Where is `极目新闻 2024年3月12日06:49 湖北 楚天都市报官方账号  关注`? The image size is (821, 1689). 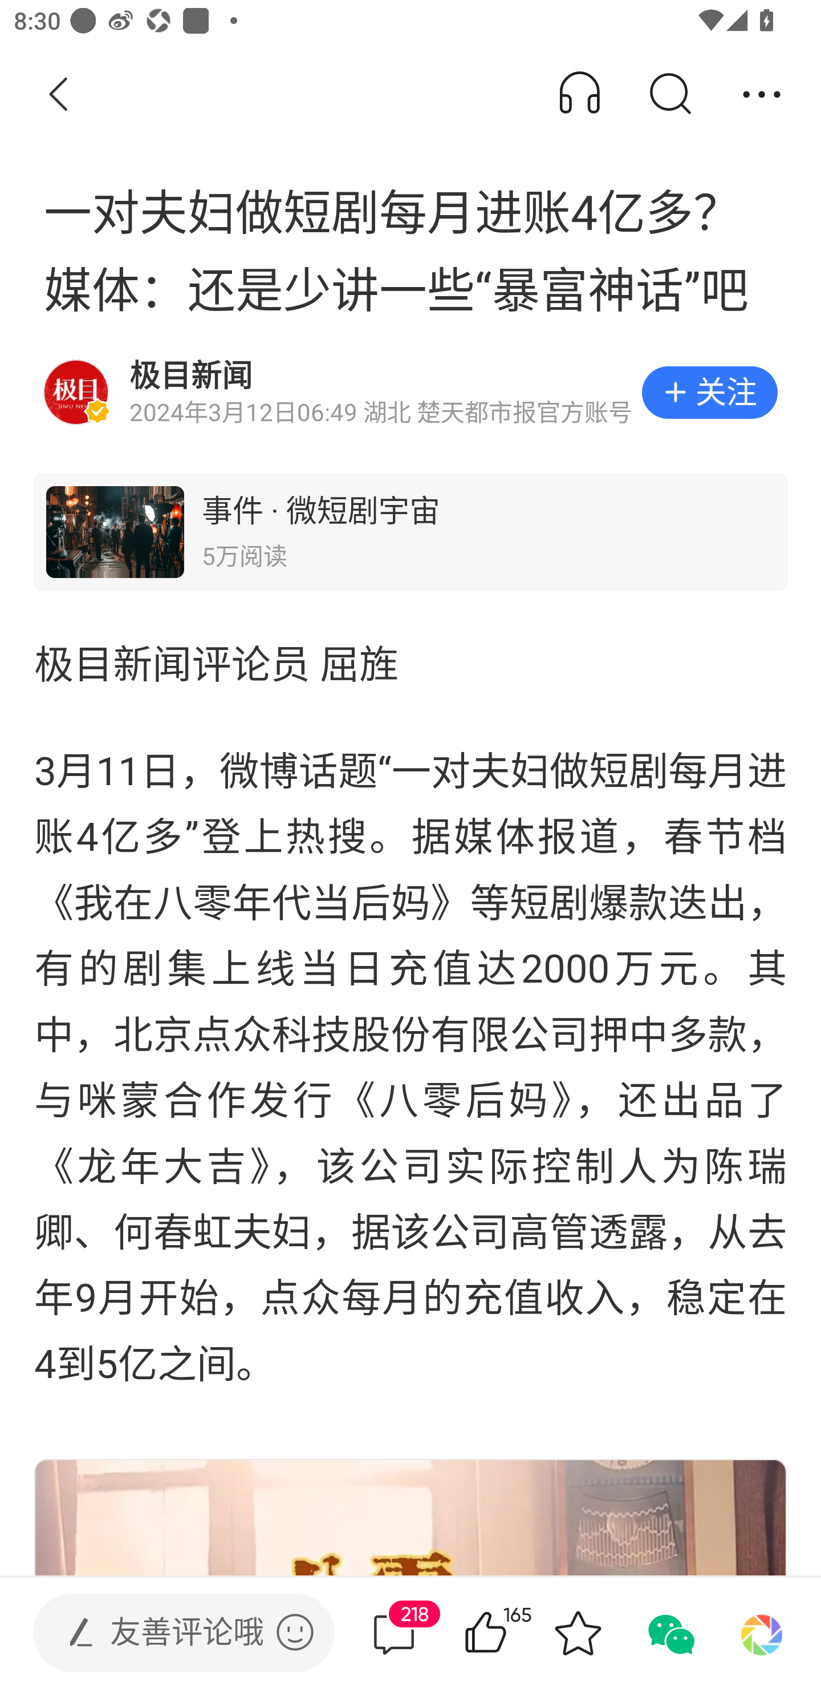 极目新闻 2024年3月12日06:49 湖北 楚天都市报官方账号  关注 is located at coordinates (410, 393).